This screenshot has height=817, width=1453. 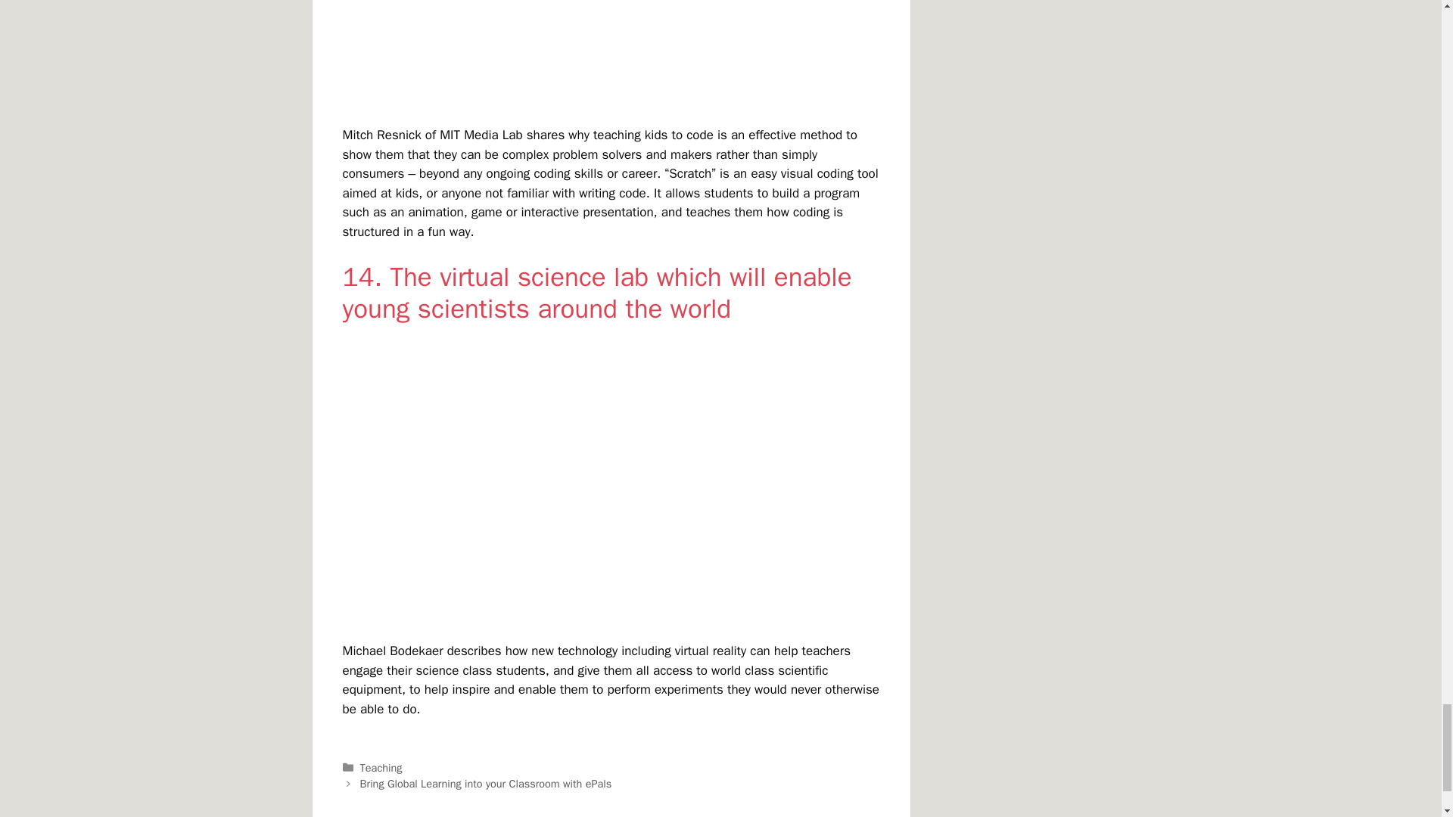 I want to click on Teaching, so click(x=381, y=767).